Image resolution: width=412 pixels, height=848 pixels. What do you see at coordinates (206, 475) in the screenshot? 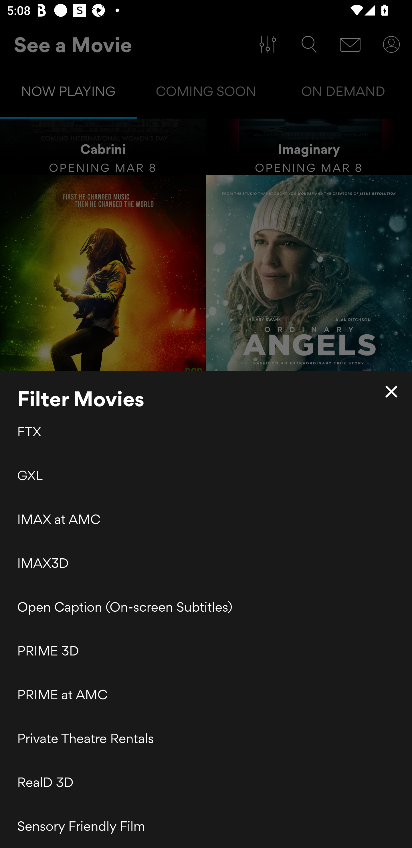
I see `GXL` at bounding box center [206, 475].